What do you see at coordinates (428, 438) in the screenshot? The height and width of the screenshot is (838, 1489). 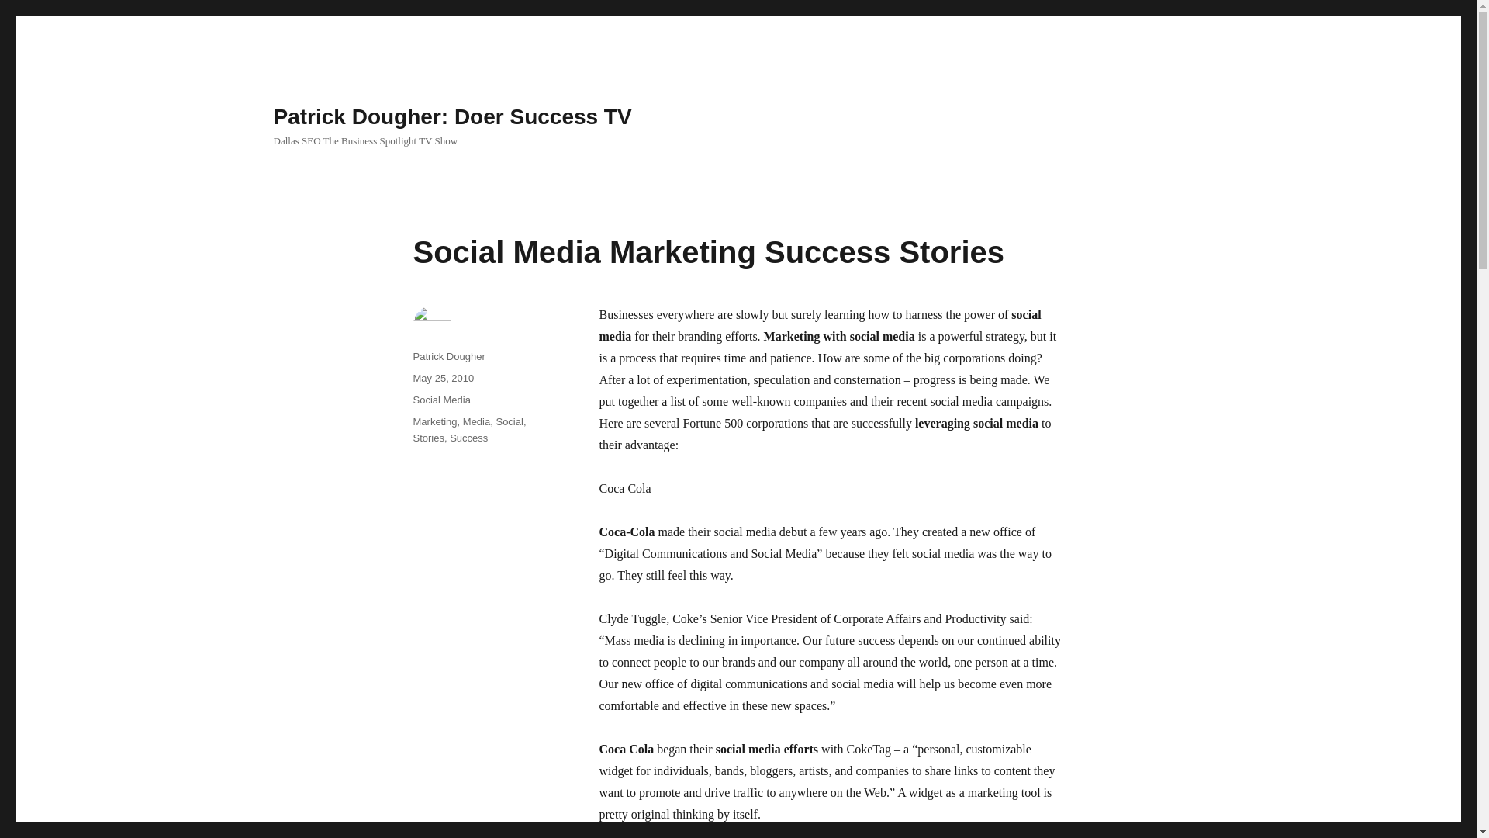 I see `Stories` at bounding box center [428, 438].